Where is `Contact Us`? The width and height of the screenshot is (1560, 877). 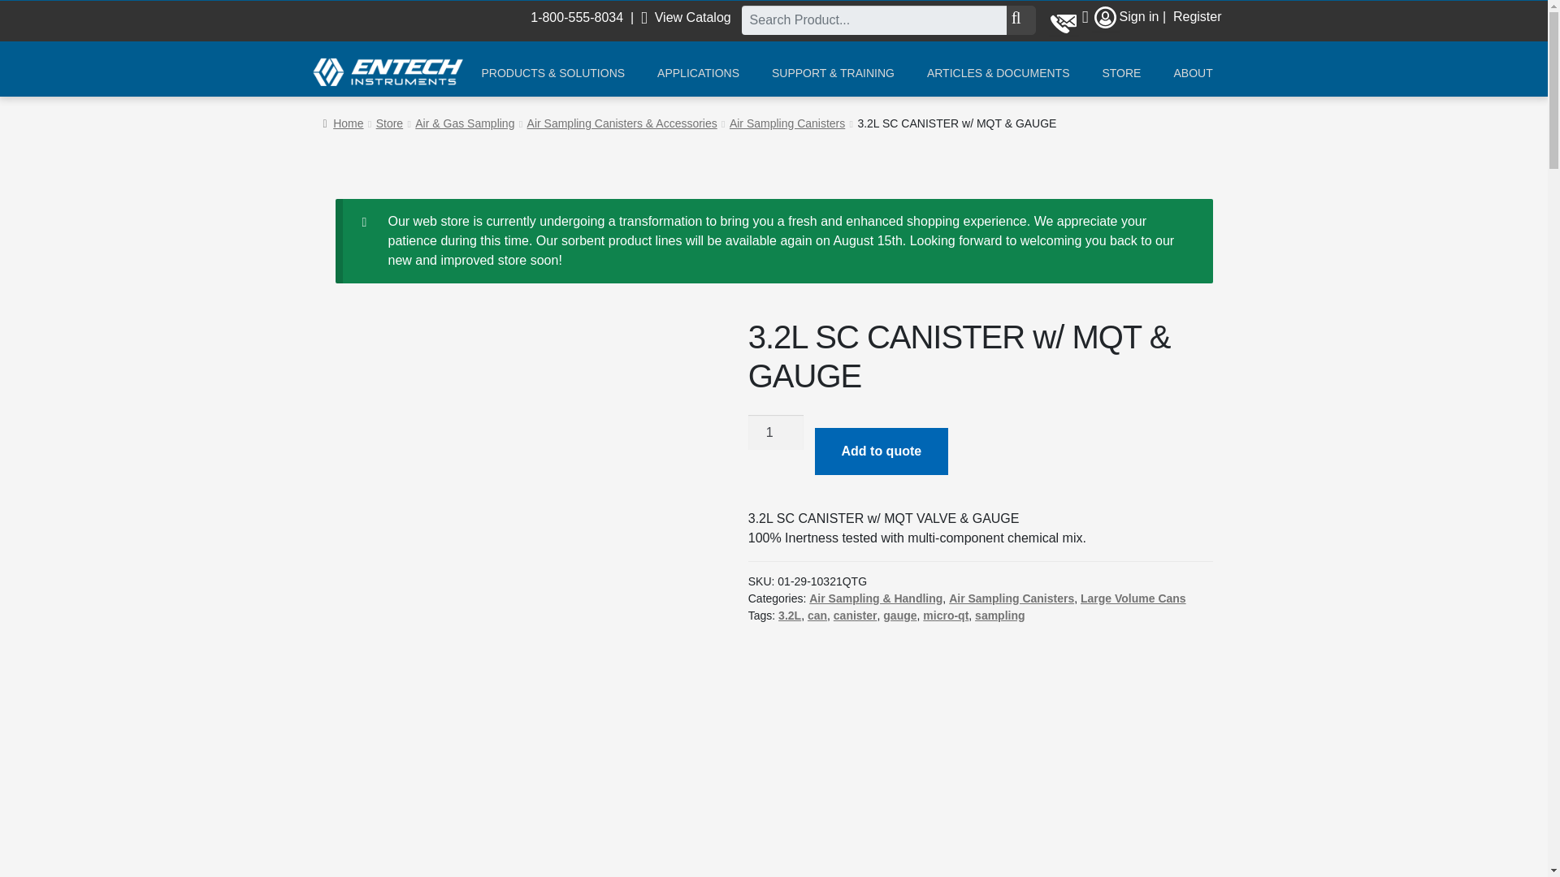 Contact Us is located at coordinates (1064, 20).